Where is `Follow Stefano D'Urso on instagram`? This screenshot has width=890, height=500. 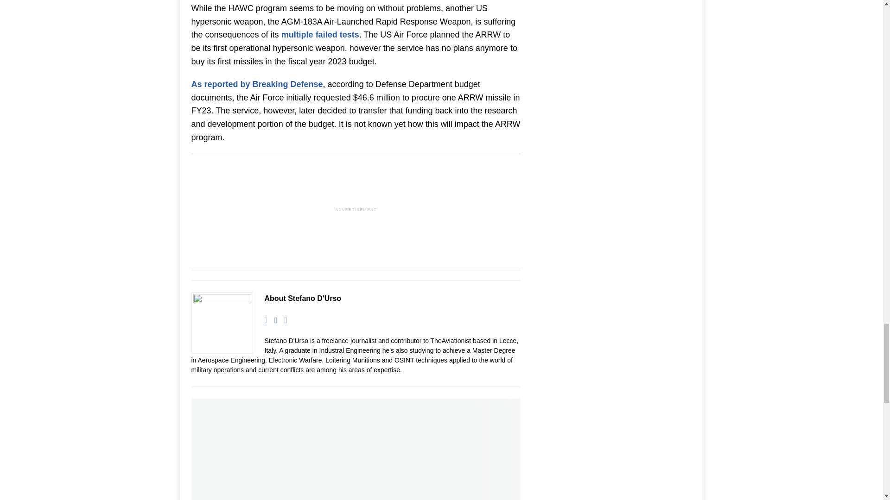 Follow Stefano D'Urso on instagram is located at coordinates (283, 320).